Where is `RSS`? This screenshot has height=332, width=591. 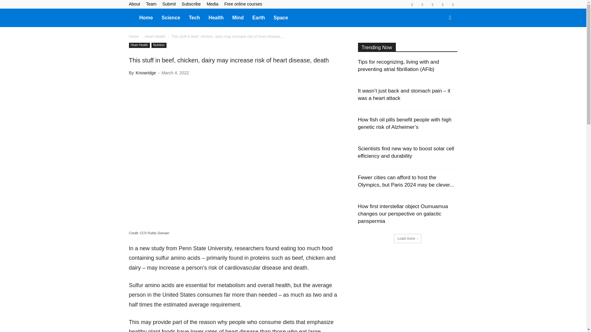 RSS is located at coordinates (432, 4).